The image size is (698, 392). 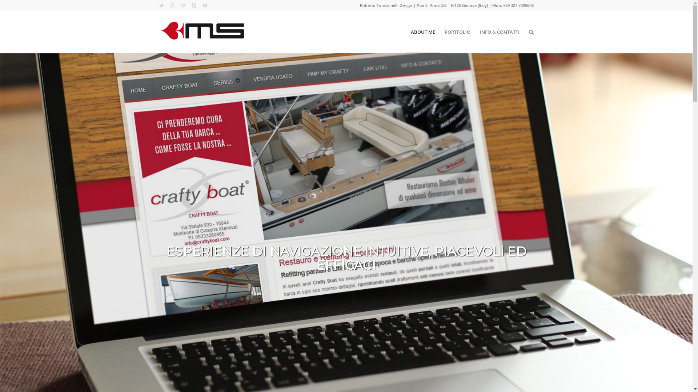 What do you see at coordinates (457, 32) in the screenshot?
I see `PORTFOLIO` at bounding box center [457, 32].